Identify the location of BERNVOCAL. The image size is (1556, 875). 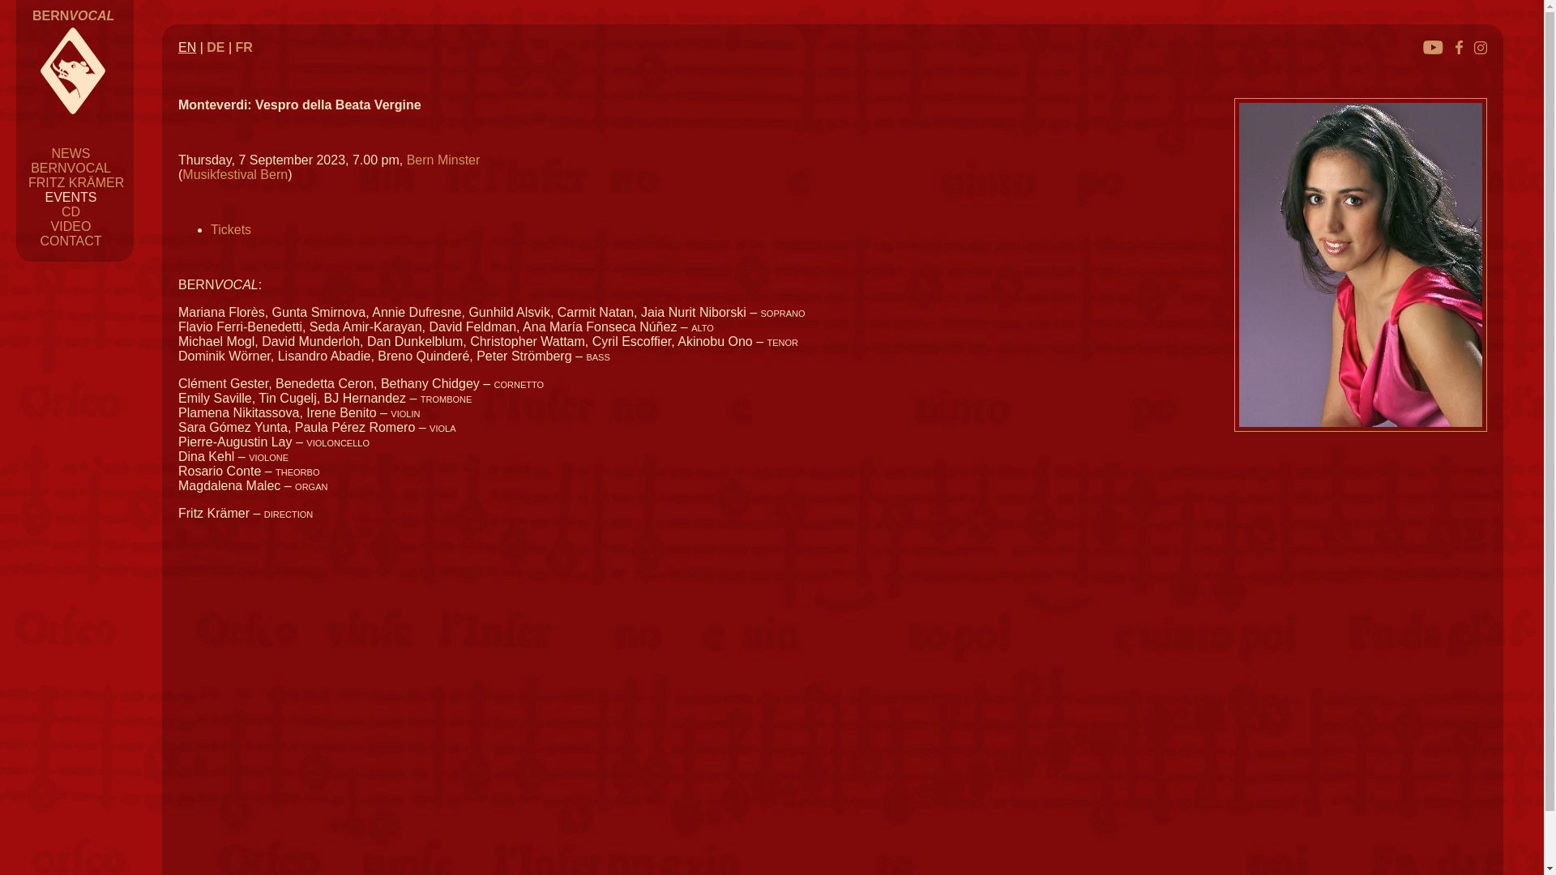
(73, 16).